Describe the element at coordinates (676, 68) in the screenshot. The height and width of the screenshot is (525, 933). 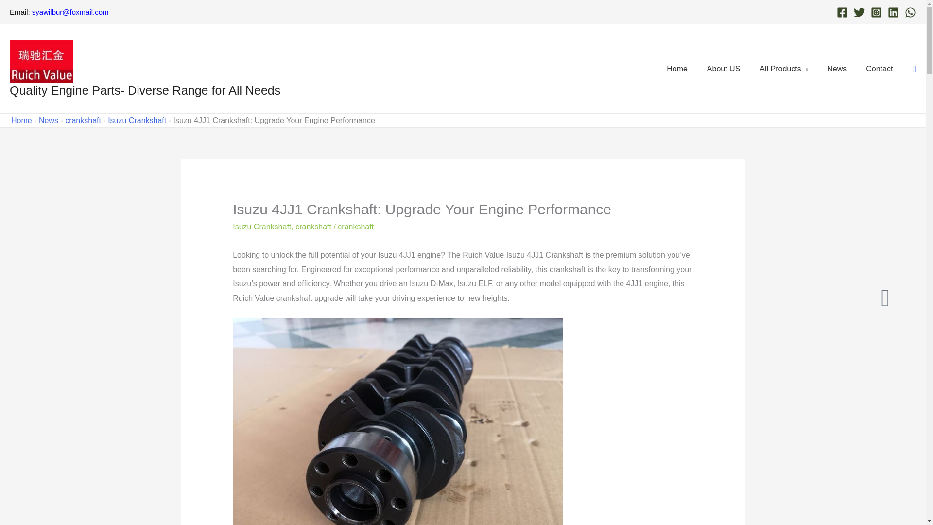
I see `Home` at that location.